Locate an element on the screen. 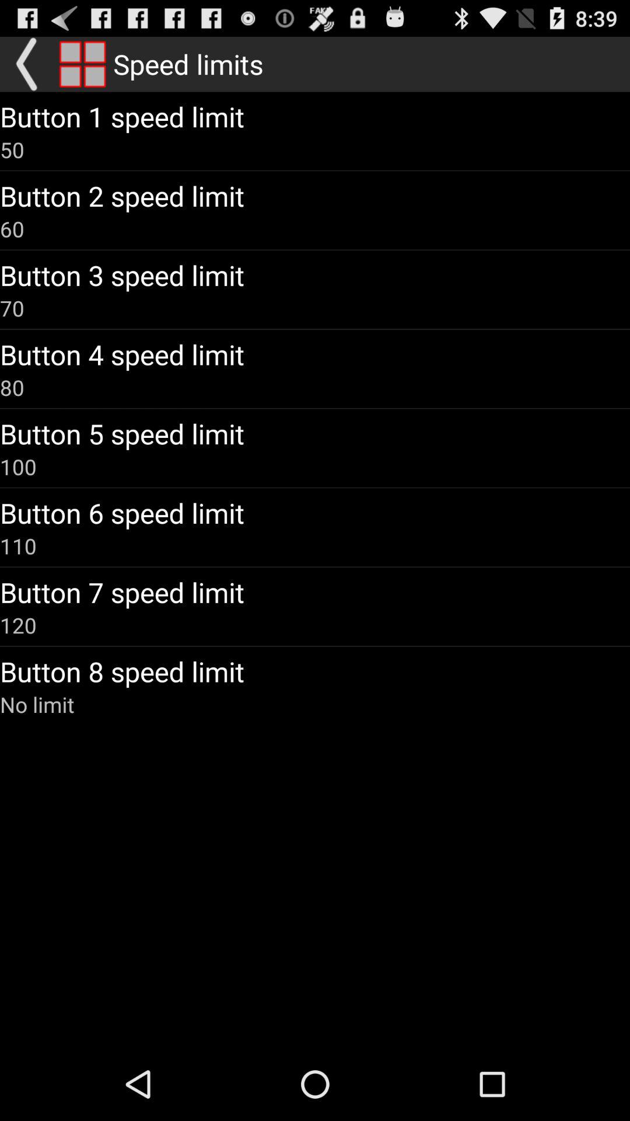 Image resolution: width=630 pixels, height=1121 pixels. flip until the 120 app is located at coordinates (19, 625).